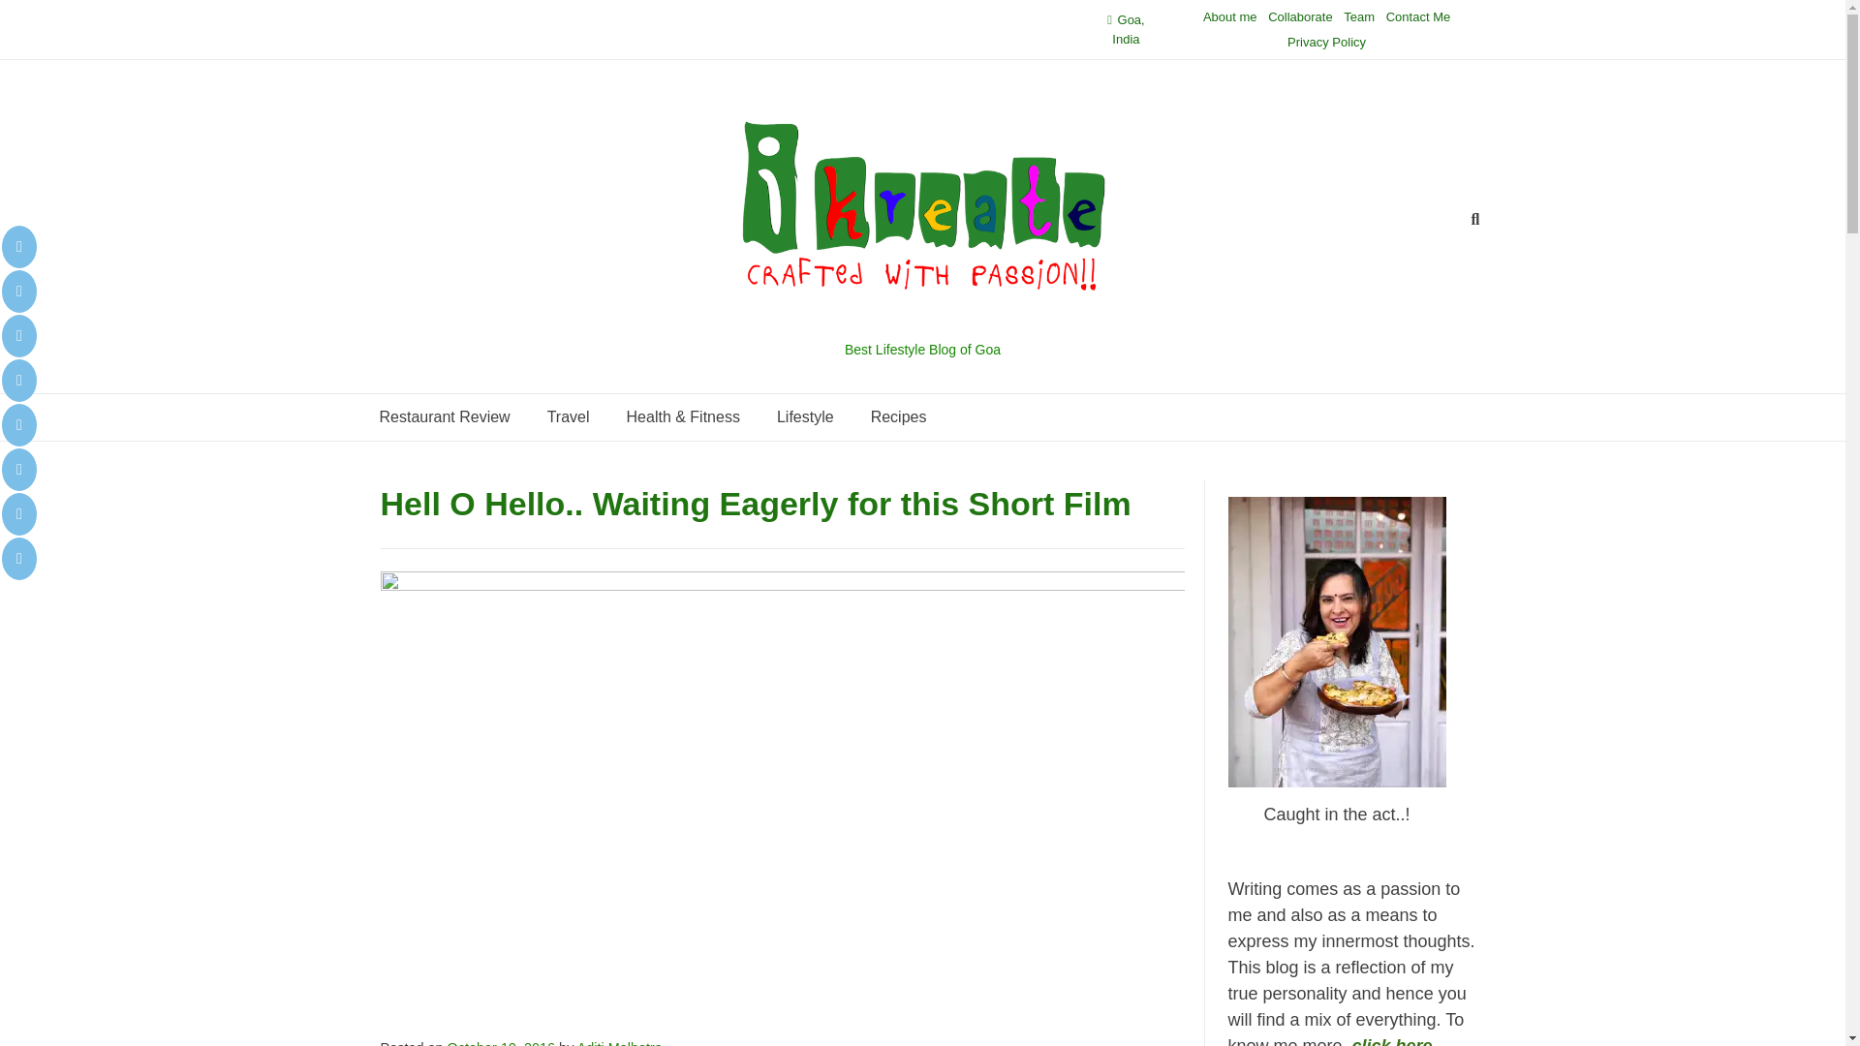 The height and width of the screenshot is (1046, 1860). What do you see at coordinates (1358, 17) in the screenshot?
I see `Team` at bounding box center [1358, 17].